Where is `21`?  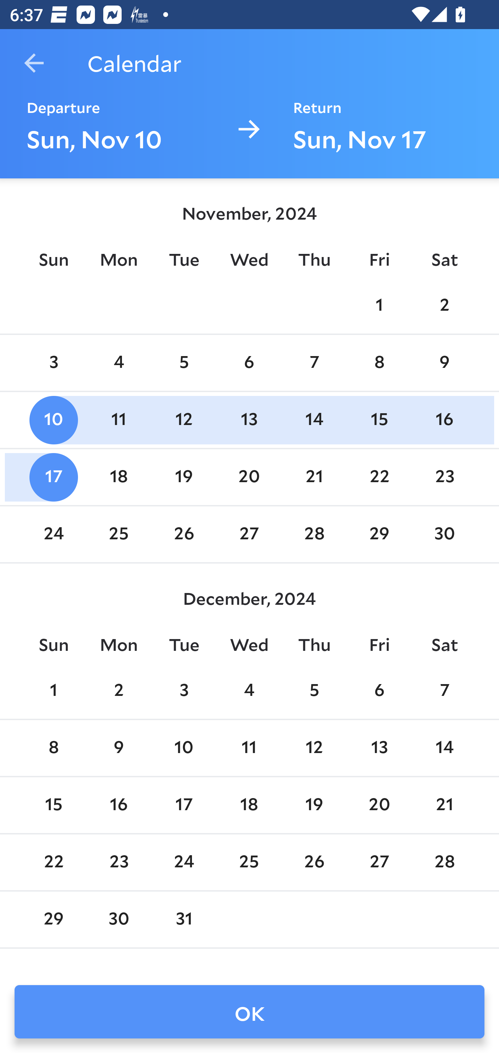 21 is located at coordinates (314, 477).